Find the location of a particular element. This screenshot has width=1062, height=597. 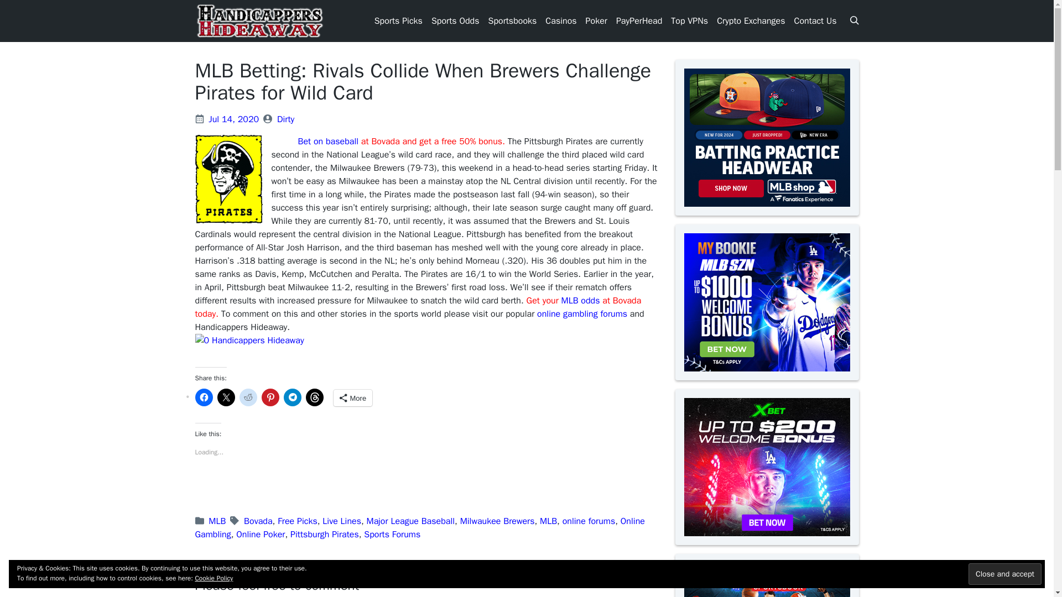

Betplay is located at coordinates (558, 34).